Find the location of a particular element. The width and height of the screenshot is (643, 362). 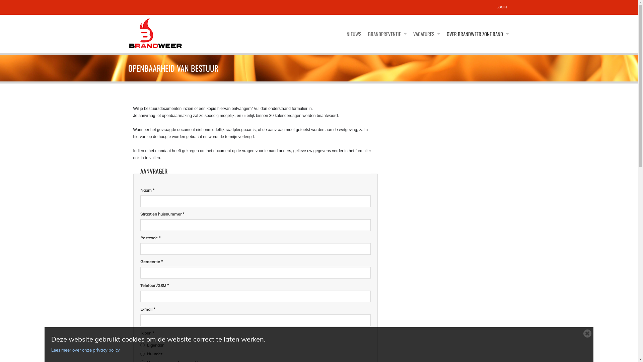

OVER BRANDWEER ZONE RAND is located at coordinates (478, 34).